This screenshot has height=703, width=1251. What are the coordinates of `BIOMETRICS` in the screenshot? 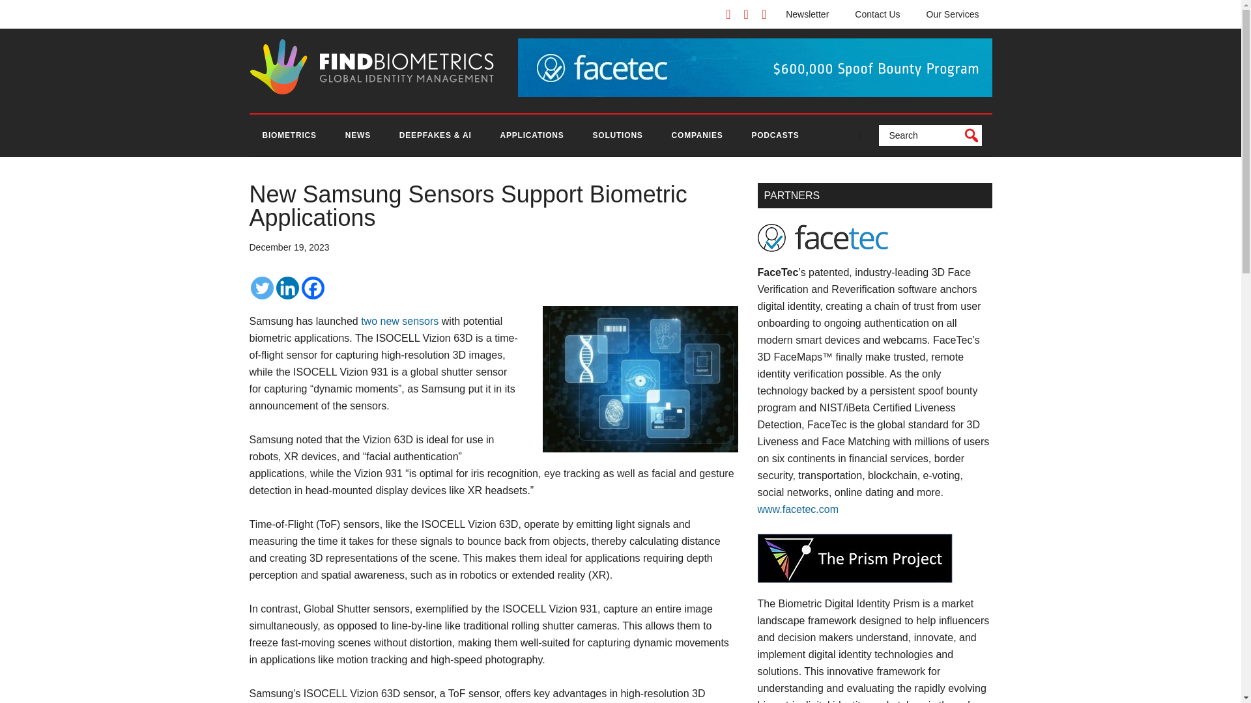 It's located at (289, 135).